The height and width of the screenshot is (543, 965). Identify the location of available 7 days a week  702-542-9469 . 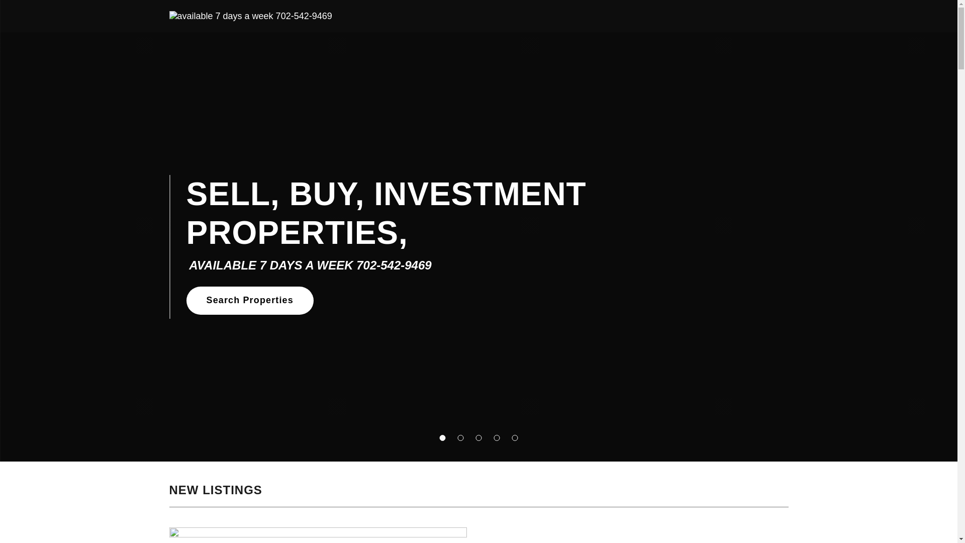
(250, 15).